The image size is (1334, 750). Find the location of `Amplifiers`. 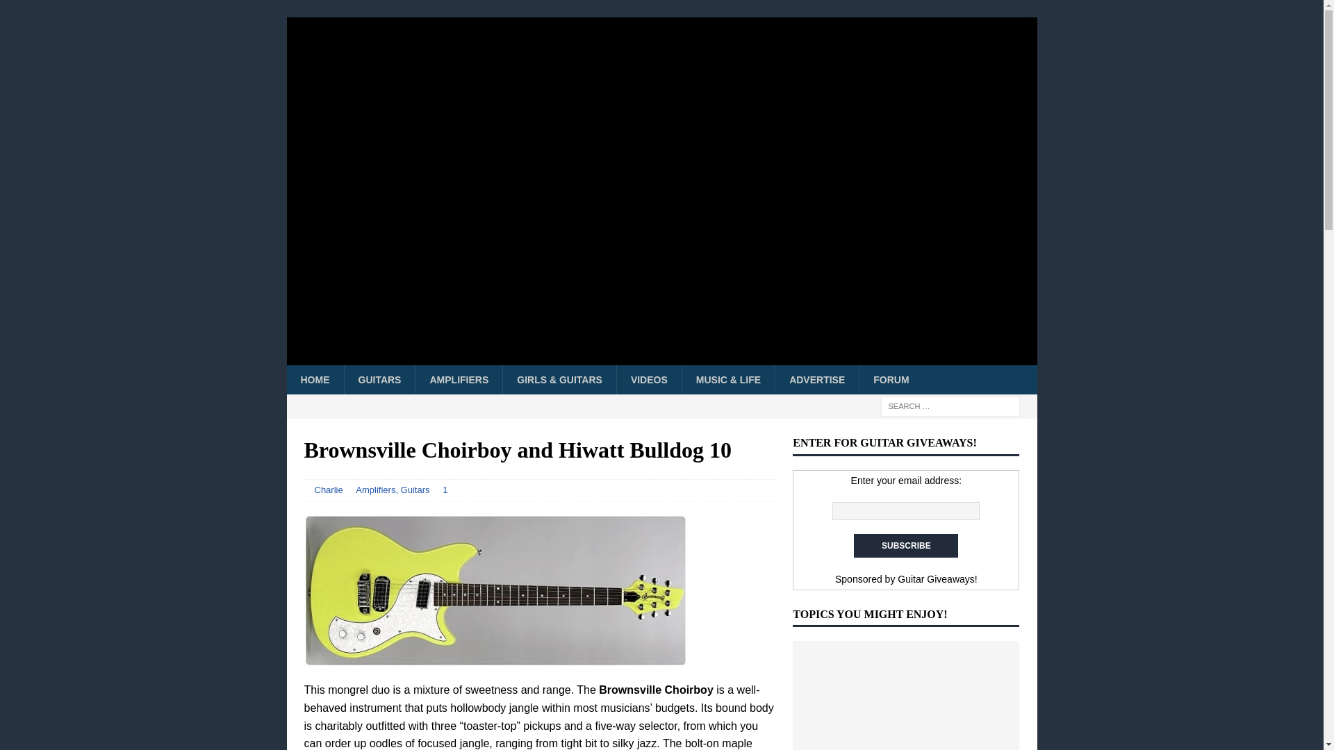

Amplifiers is located at coordinates (375, 489).